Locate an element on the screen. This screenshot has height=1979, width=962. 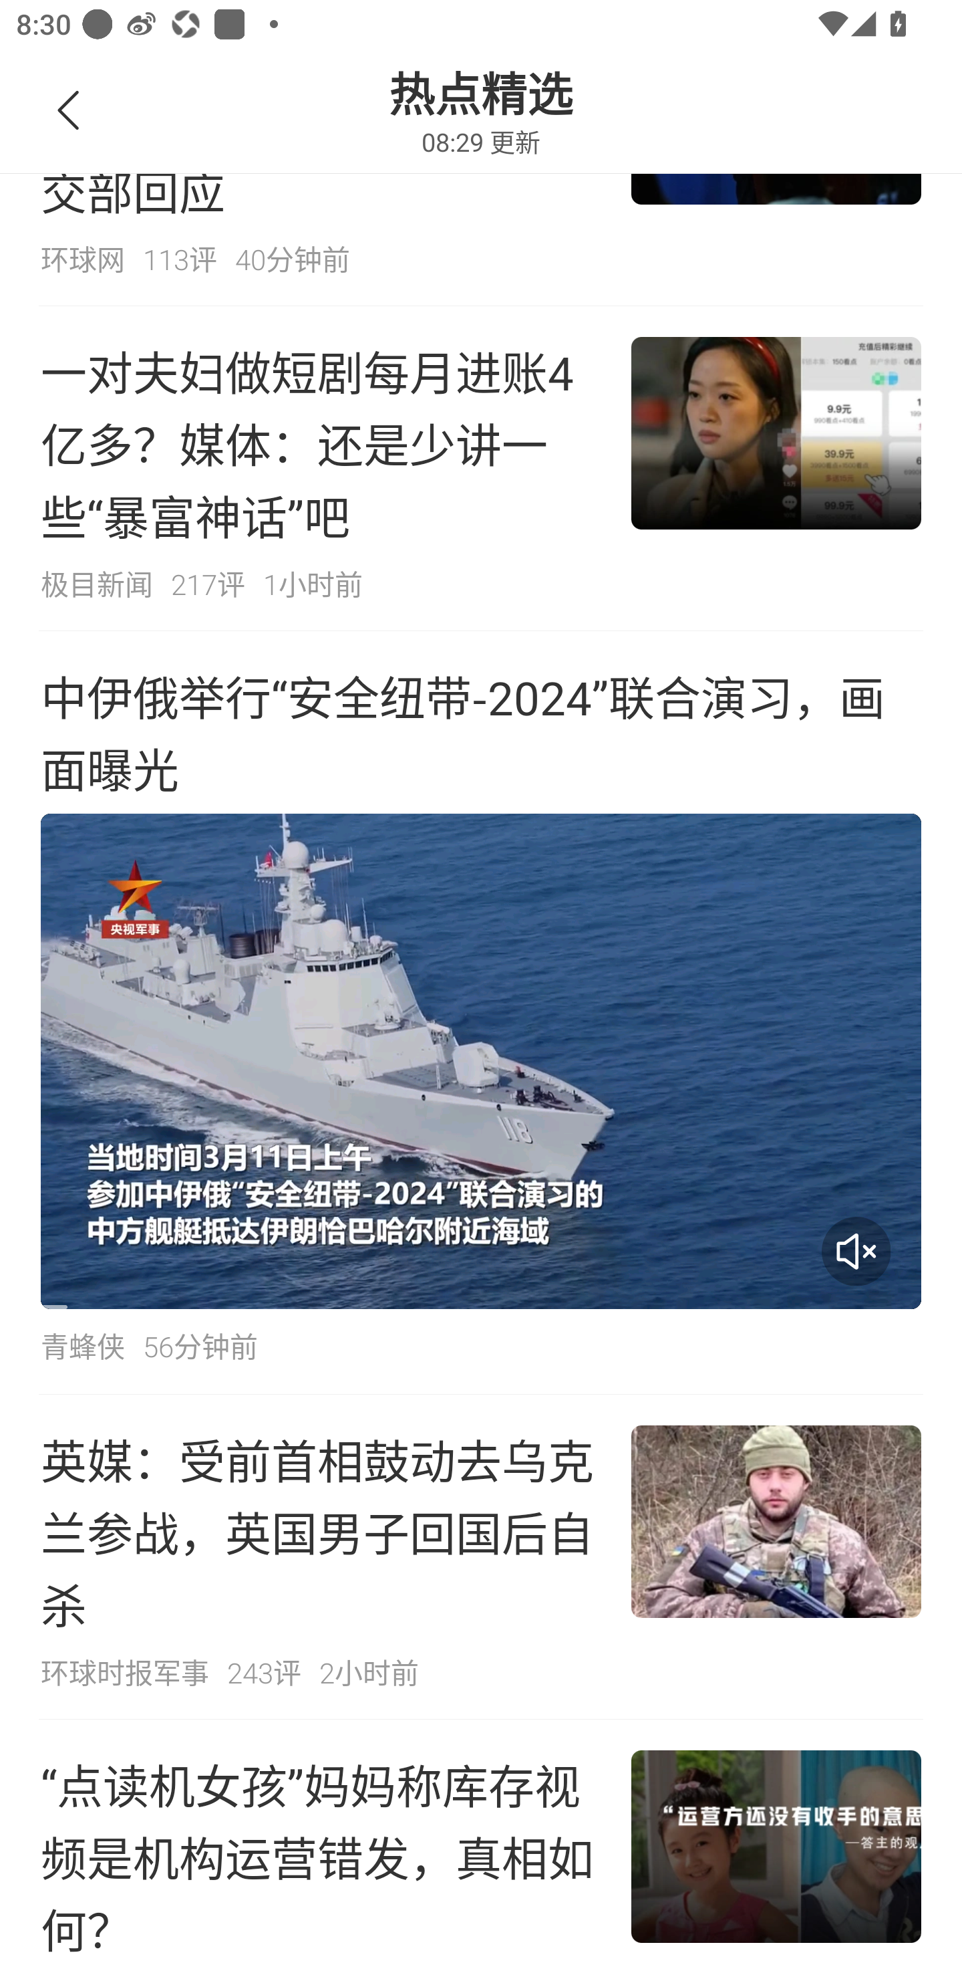
 返回 热点精选 08:29 更新 is located at coordinates (481, 87).